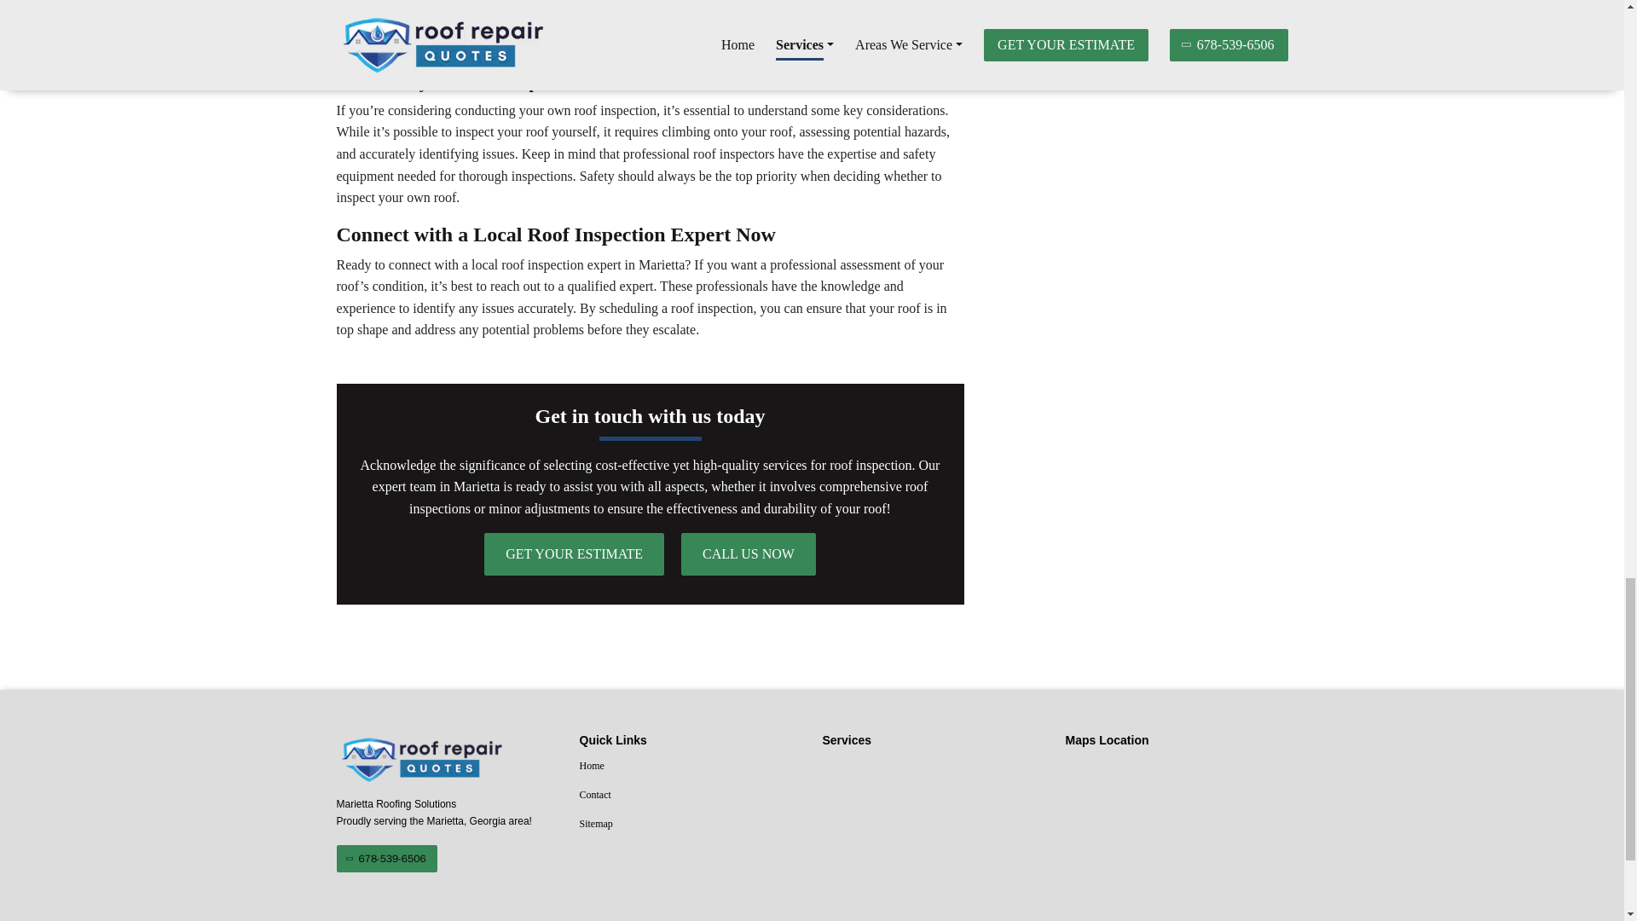  What do you see at coordinates (691, 824) in the screenshot?
I see `Sitemap` at bounding box center [691, 824].